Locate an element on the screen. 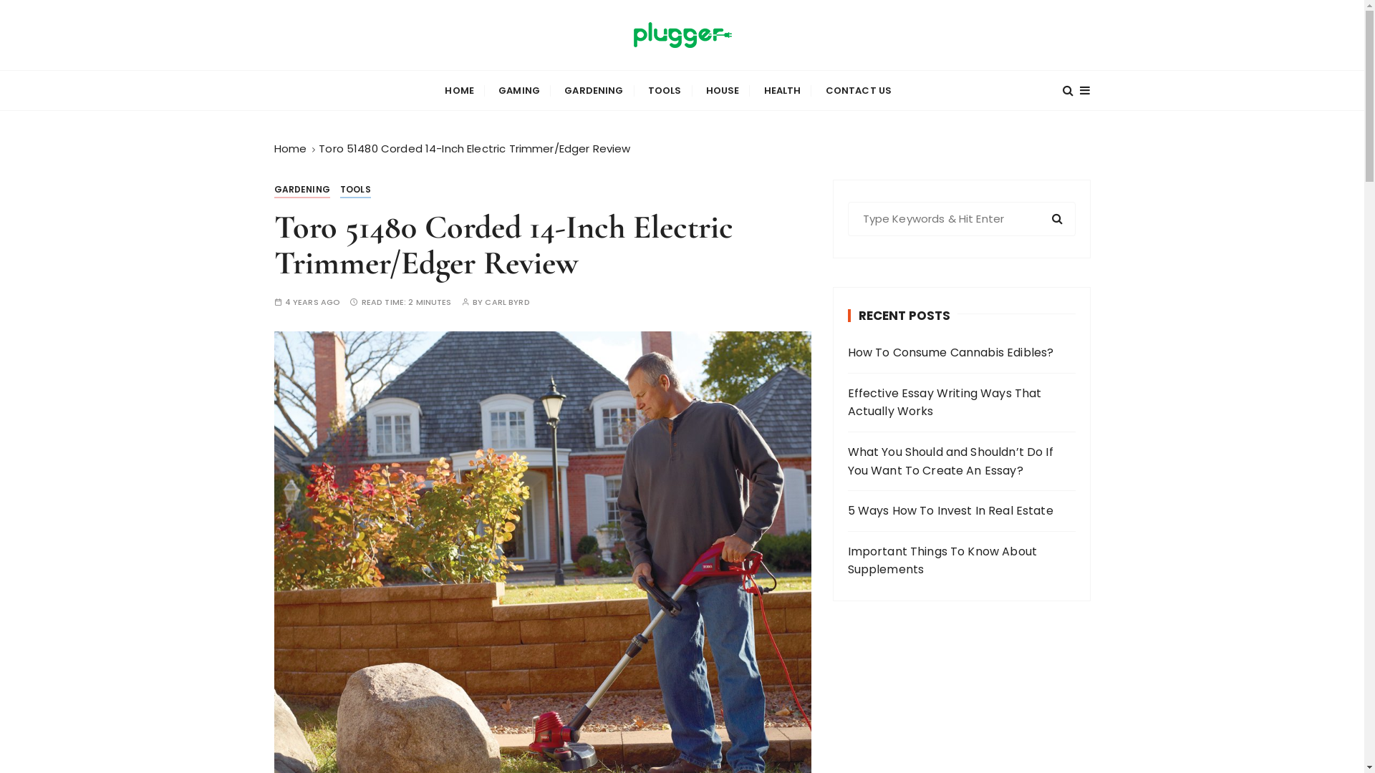 This screenshot has height=773, width=1375. HOUSE is located at coordinates (723, 90).